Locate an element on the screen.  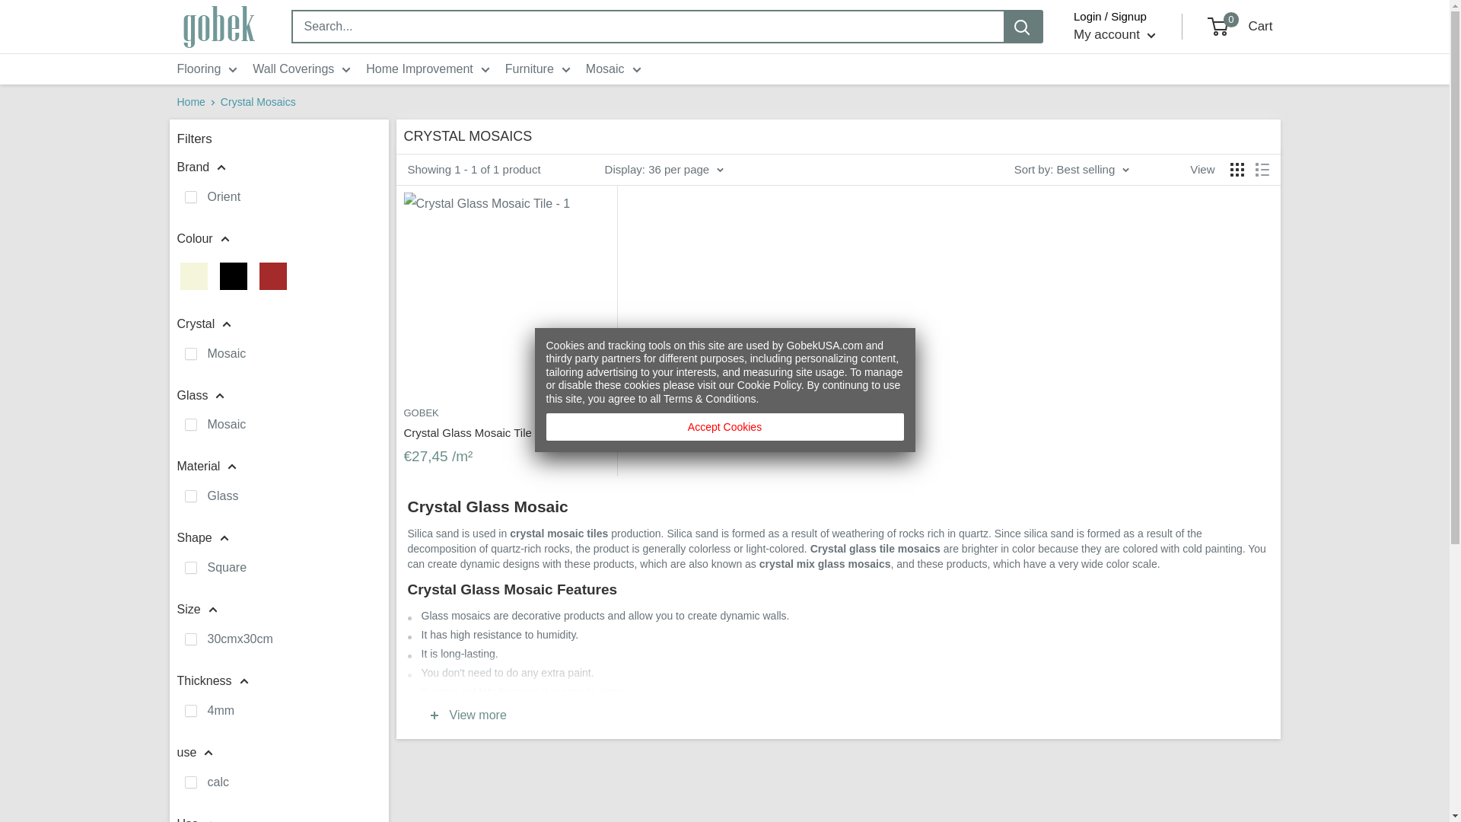
on is located at coordinates (189, 639).